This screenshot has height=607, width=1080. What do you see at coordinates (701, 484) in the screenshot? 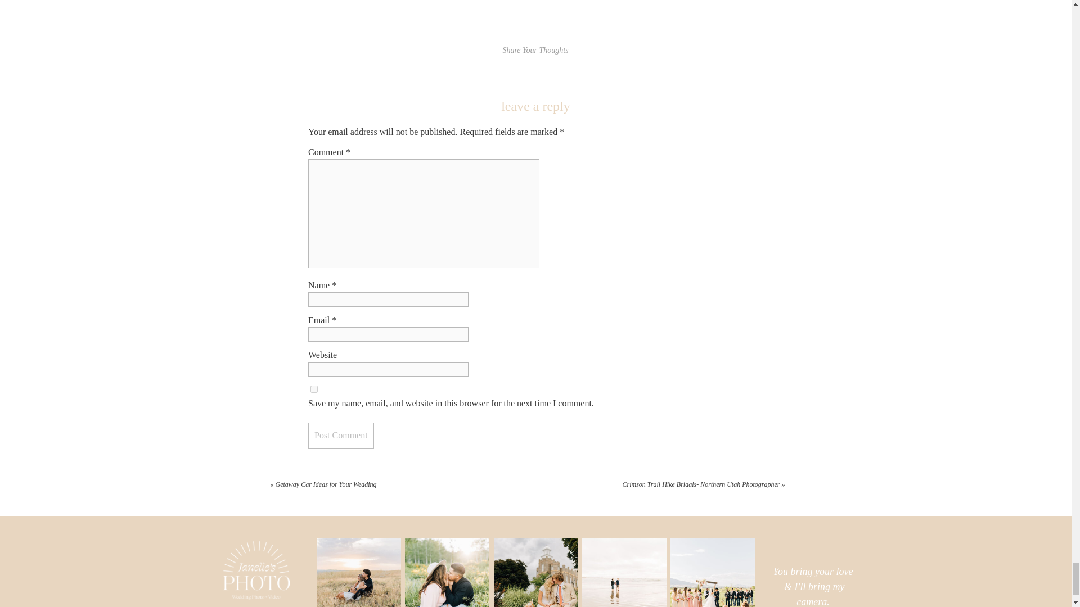
I see `Crimson Trail Hike Bridals- Northern Utah Photographer` at bounding box center [701, 484].